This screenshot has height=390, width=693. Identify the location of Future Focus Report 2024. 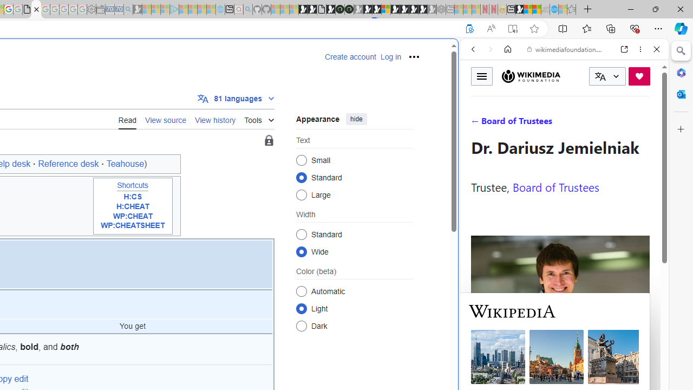
(349, 10).